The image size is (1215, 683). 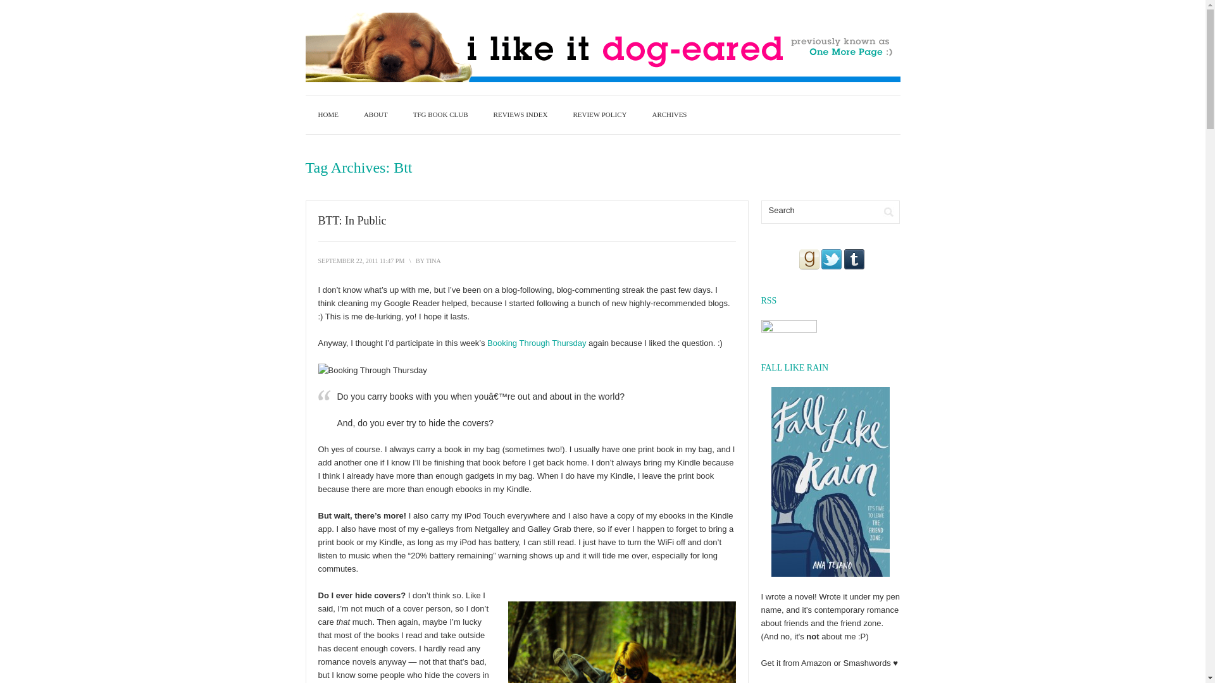 What do you see at coordinates (669, 114) in the screenshot?
I see `ARCHIVES` at bounding box center [669, 114].